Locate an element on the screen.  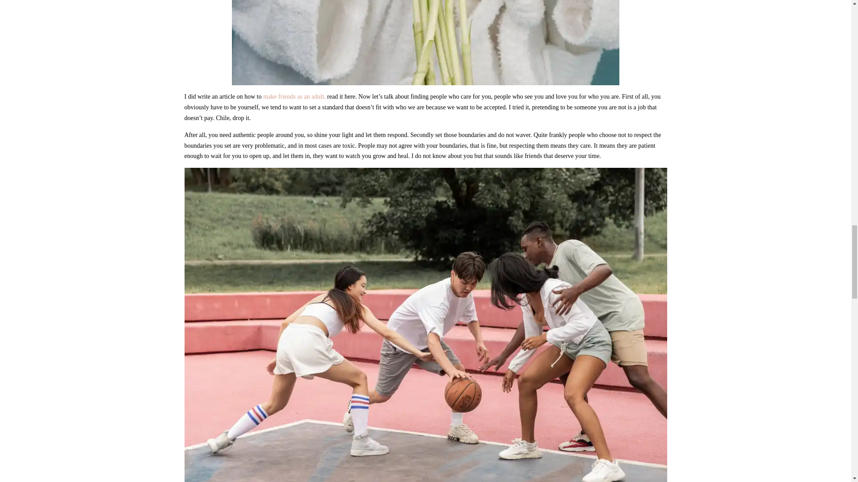
make friends as an adult, is located at coordinates (294, 96).